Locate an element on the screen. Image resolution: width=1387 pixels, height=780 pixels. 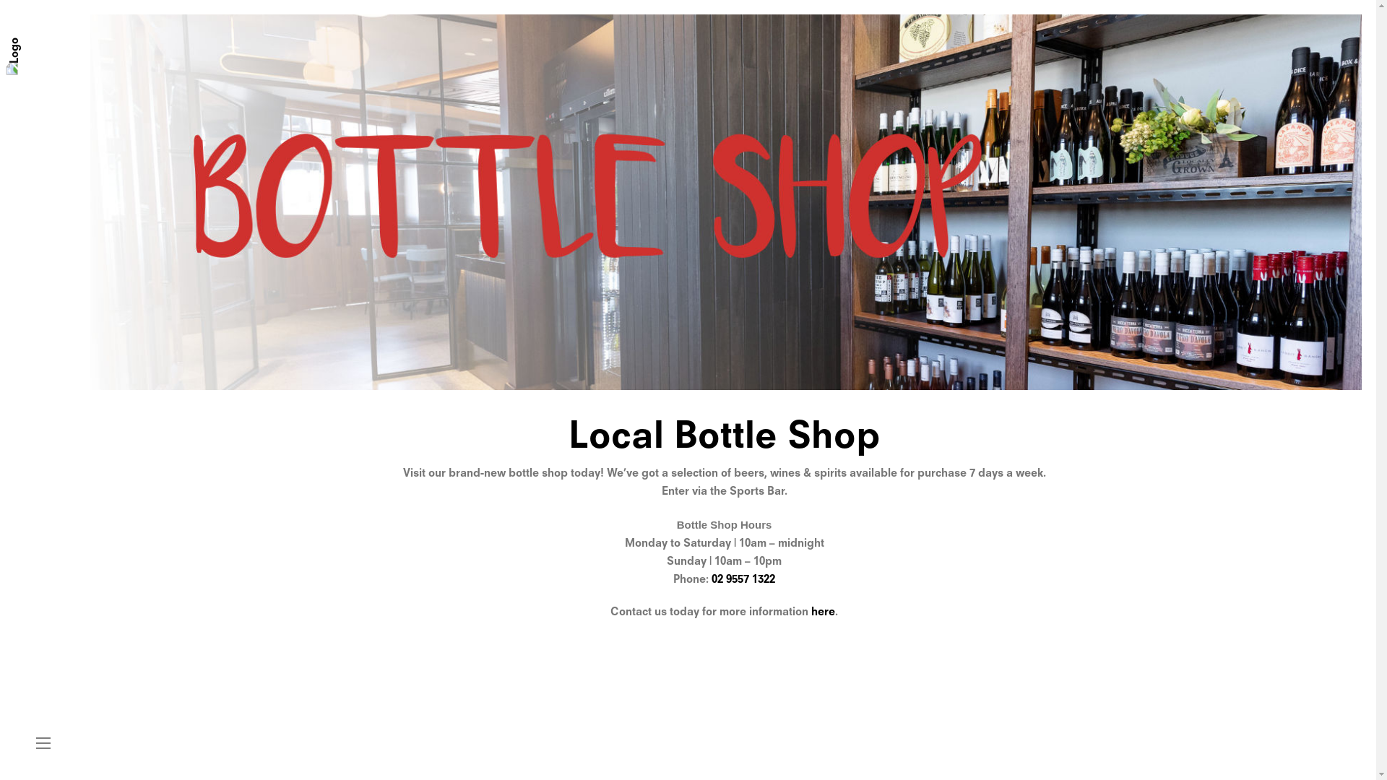
here is located at coordinates (824, 612).